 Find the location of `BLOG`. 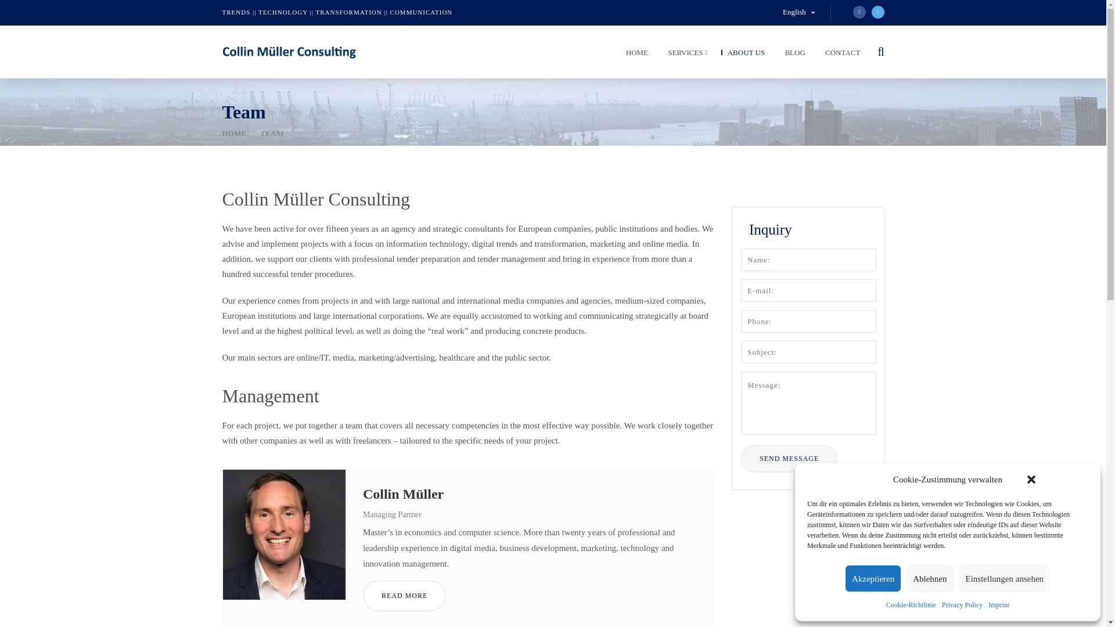

BLOG is located at coordinates (792, 55).